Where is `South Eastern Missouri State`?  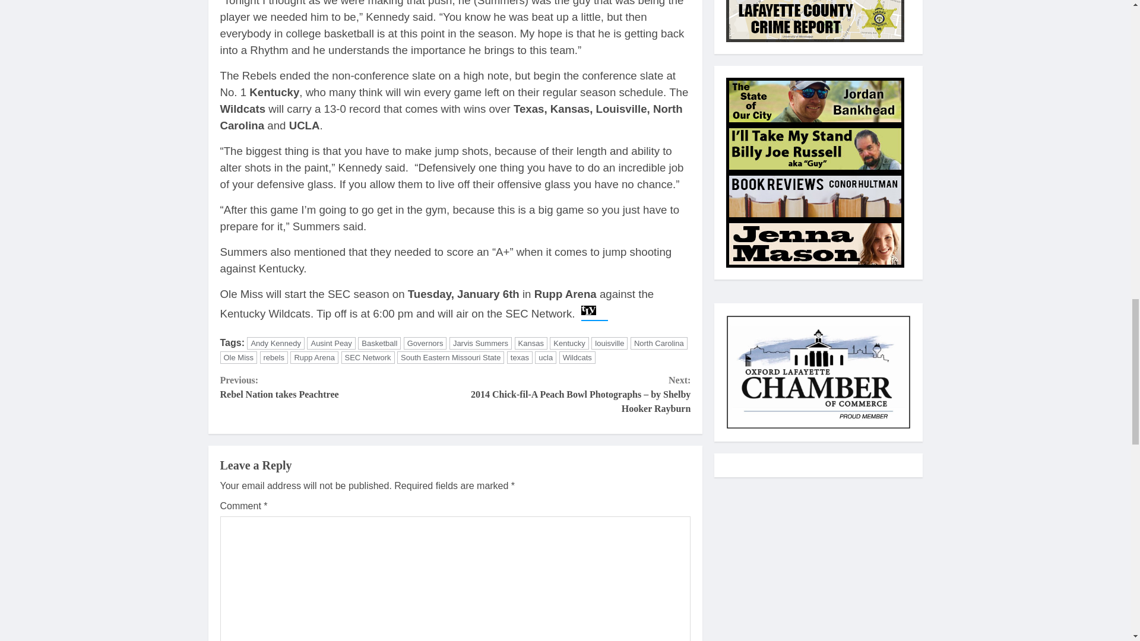
South Eastern Missouri State is located at coordinates (450, 357).